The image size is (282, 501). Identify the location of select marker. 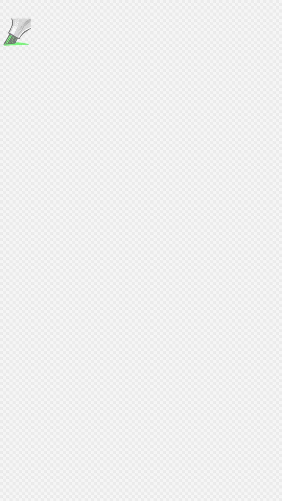
(16, 33).